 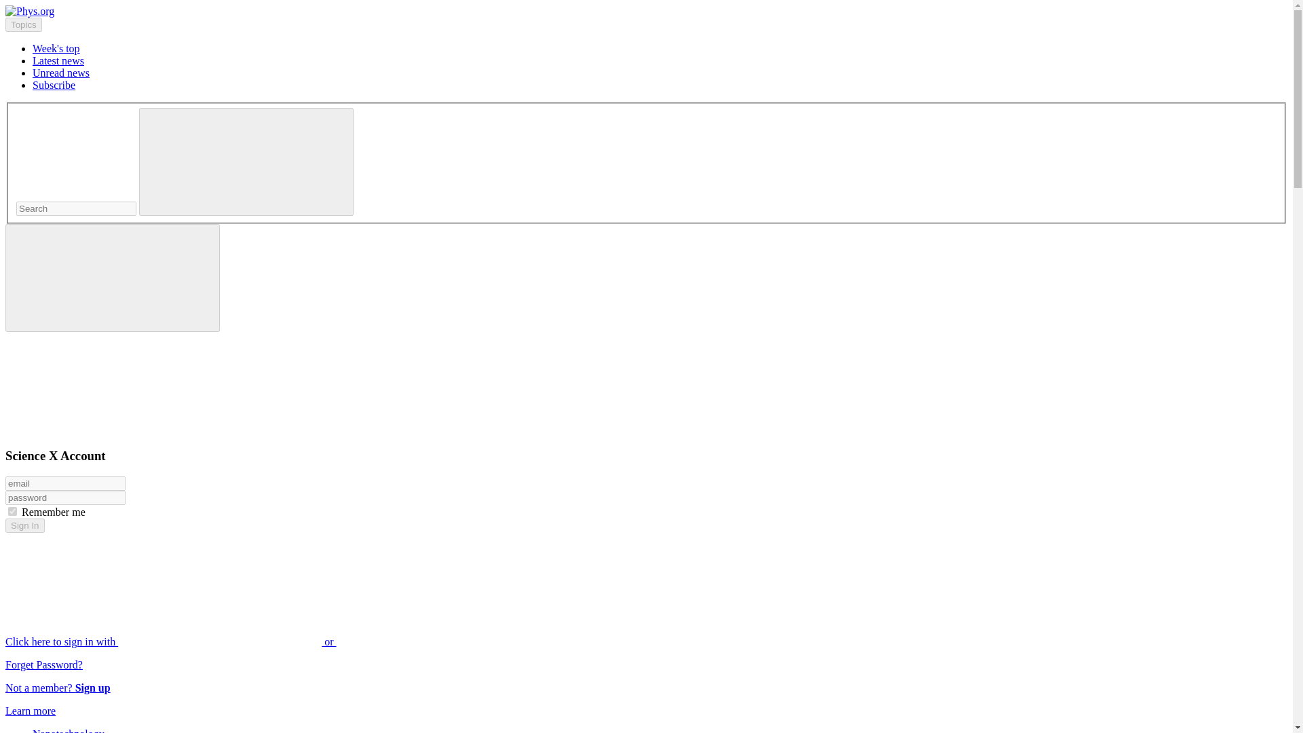 I want to click on Unread news, so click(x=61, y=73).